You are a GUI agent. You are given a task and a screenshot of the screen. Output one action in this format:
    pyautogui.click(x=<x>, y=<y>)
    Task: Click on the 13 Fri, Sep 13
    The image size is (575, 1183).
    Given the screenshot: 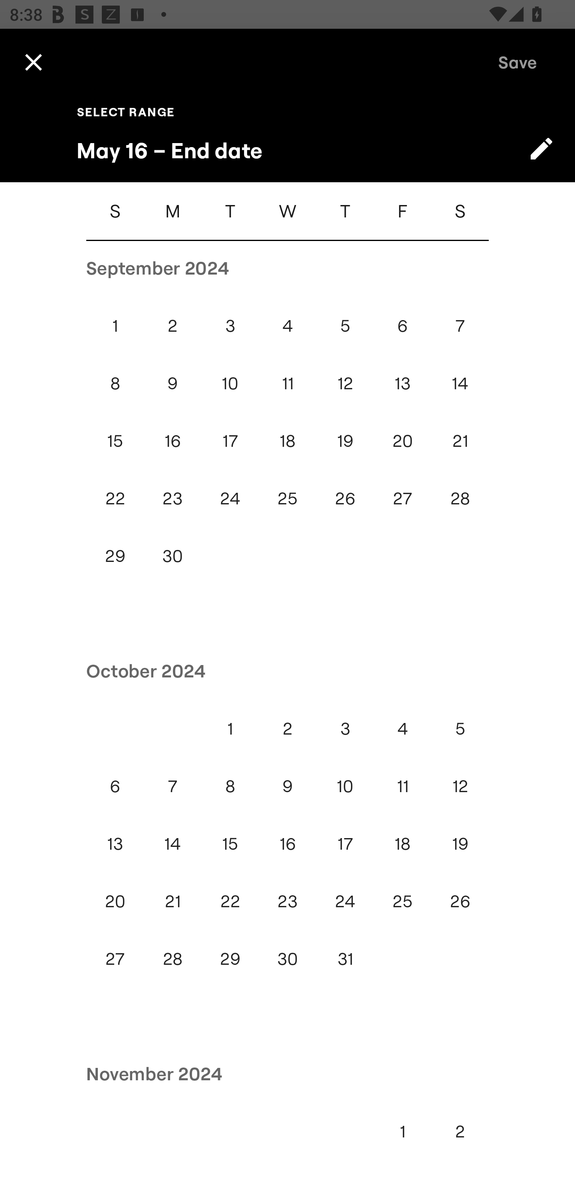 What is the action you would take?
    pyautogui.click(x=402, y=383)
    